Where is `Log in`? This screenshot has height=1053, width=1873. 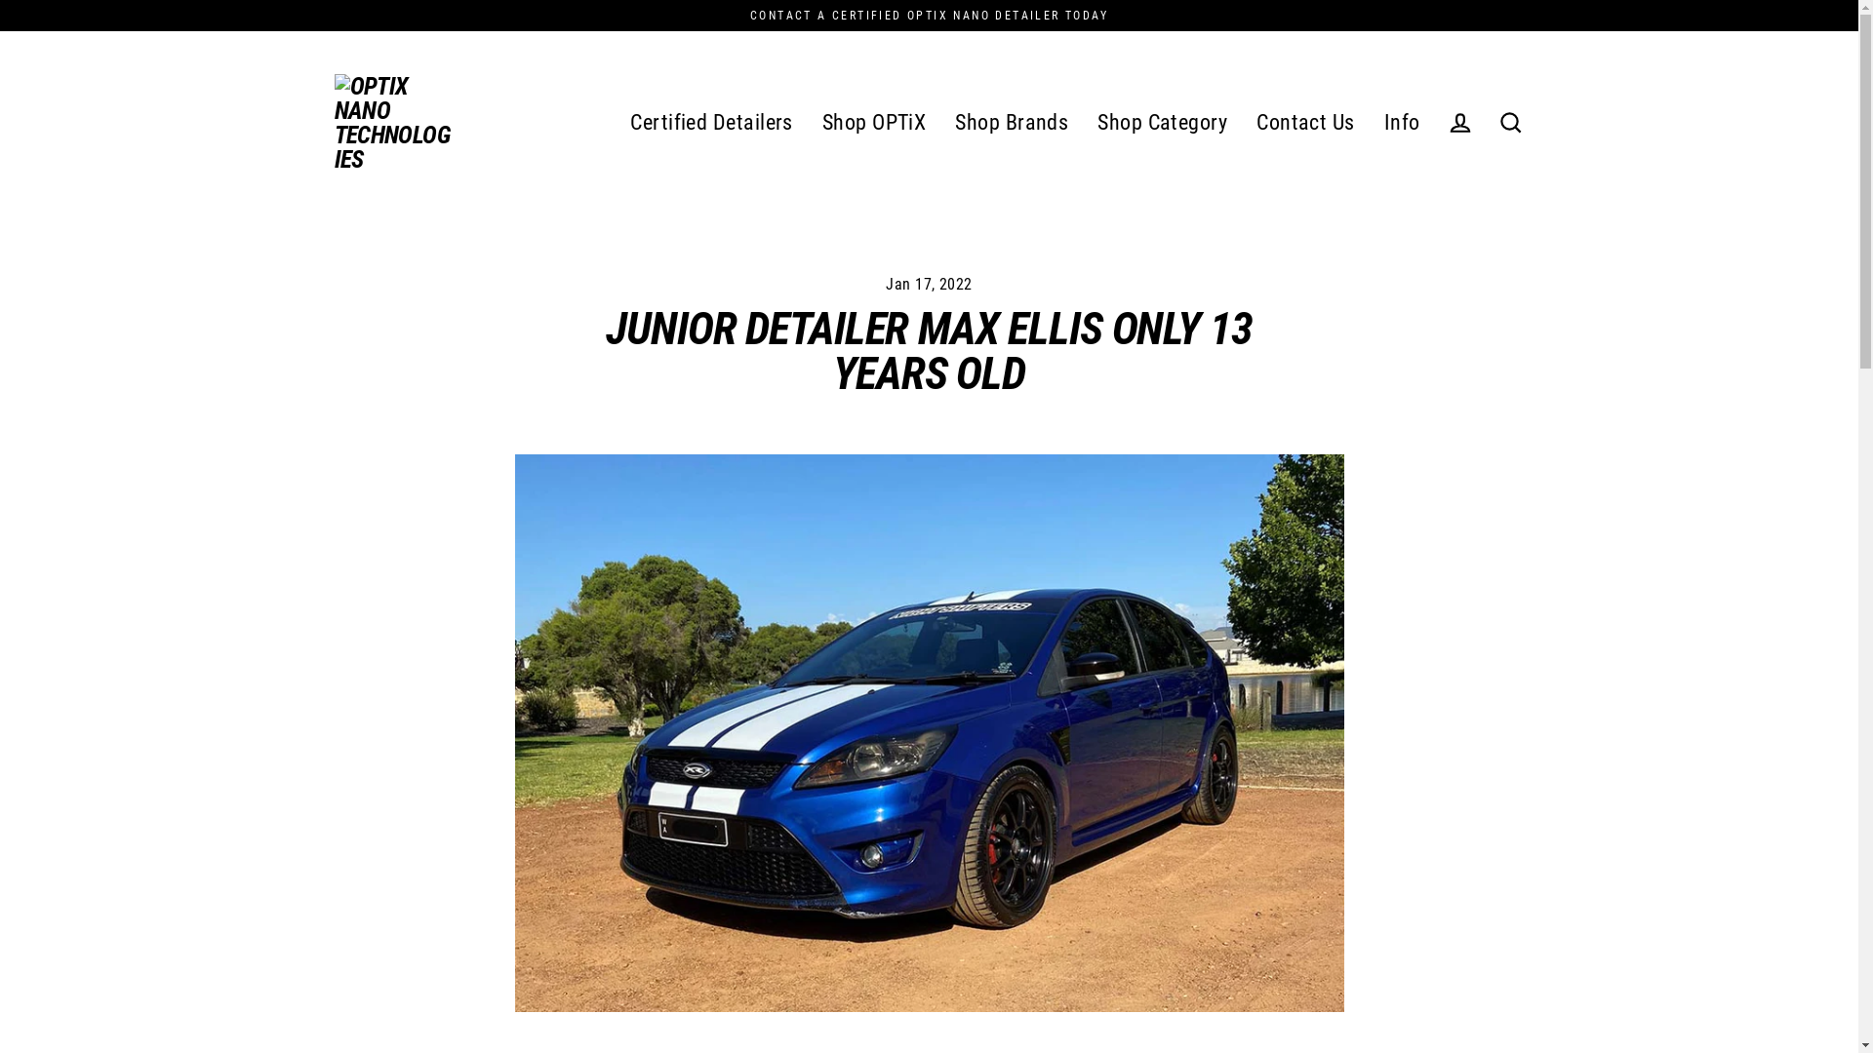 Log in is located at coordinates (1459, 123).